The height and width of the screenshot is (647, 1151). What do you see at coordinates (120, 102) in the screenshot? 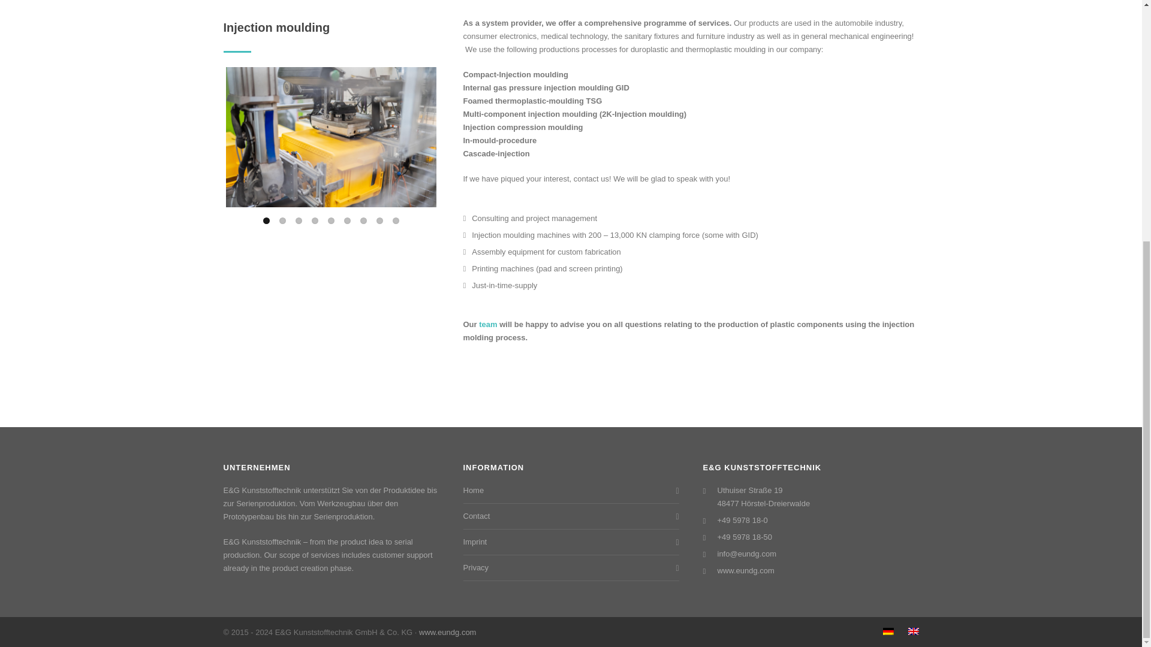
I see `Spritzguss-Hersteller-Produzent-Head` at bounding box center [120, 102].